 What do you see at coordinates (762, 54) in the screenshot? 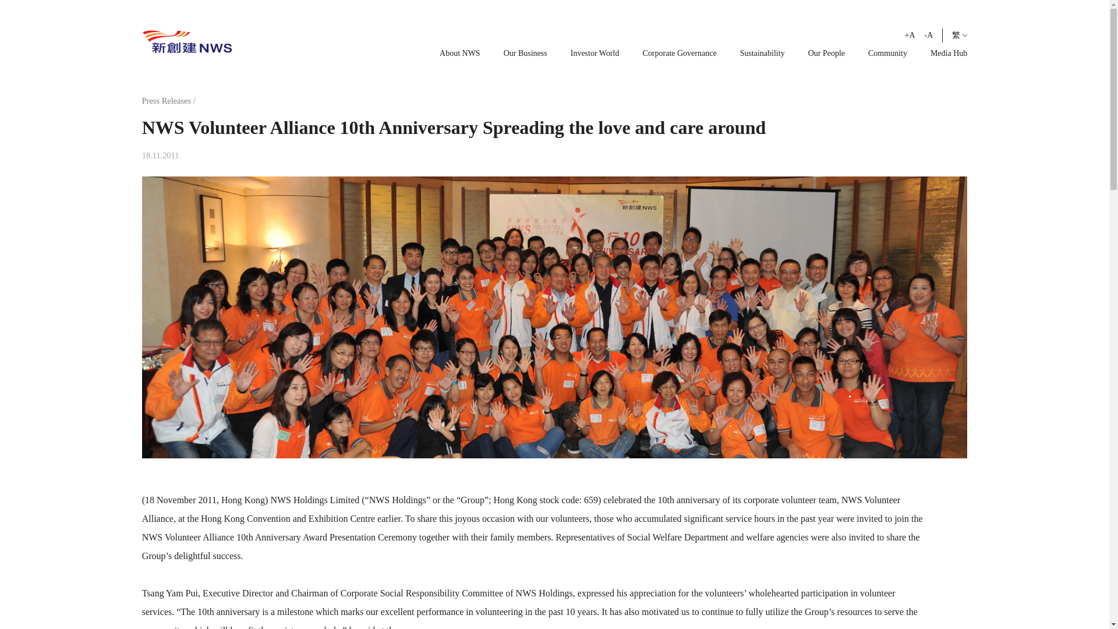
I see `Sustainability` at bounding box center [762, 54].